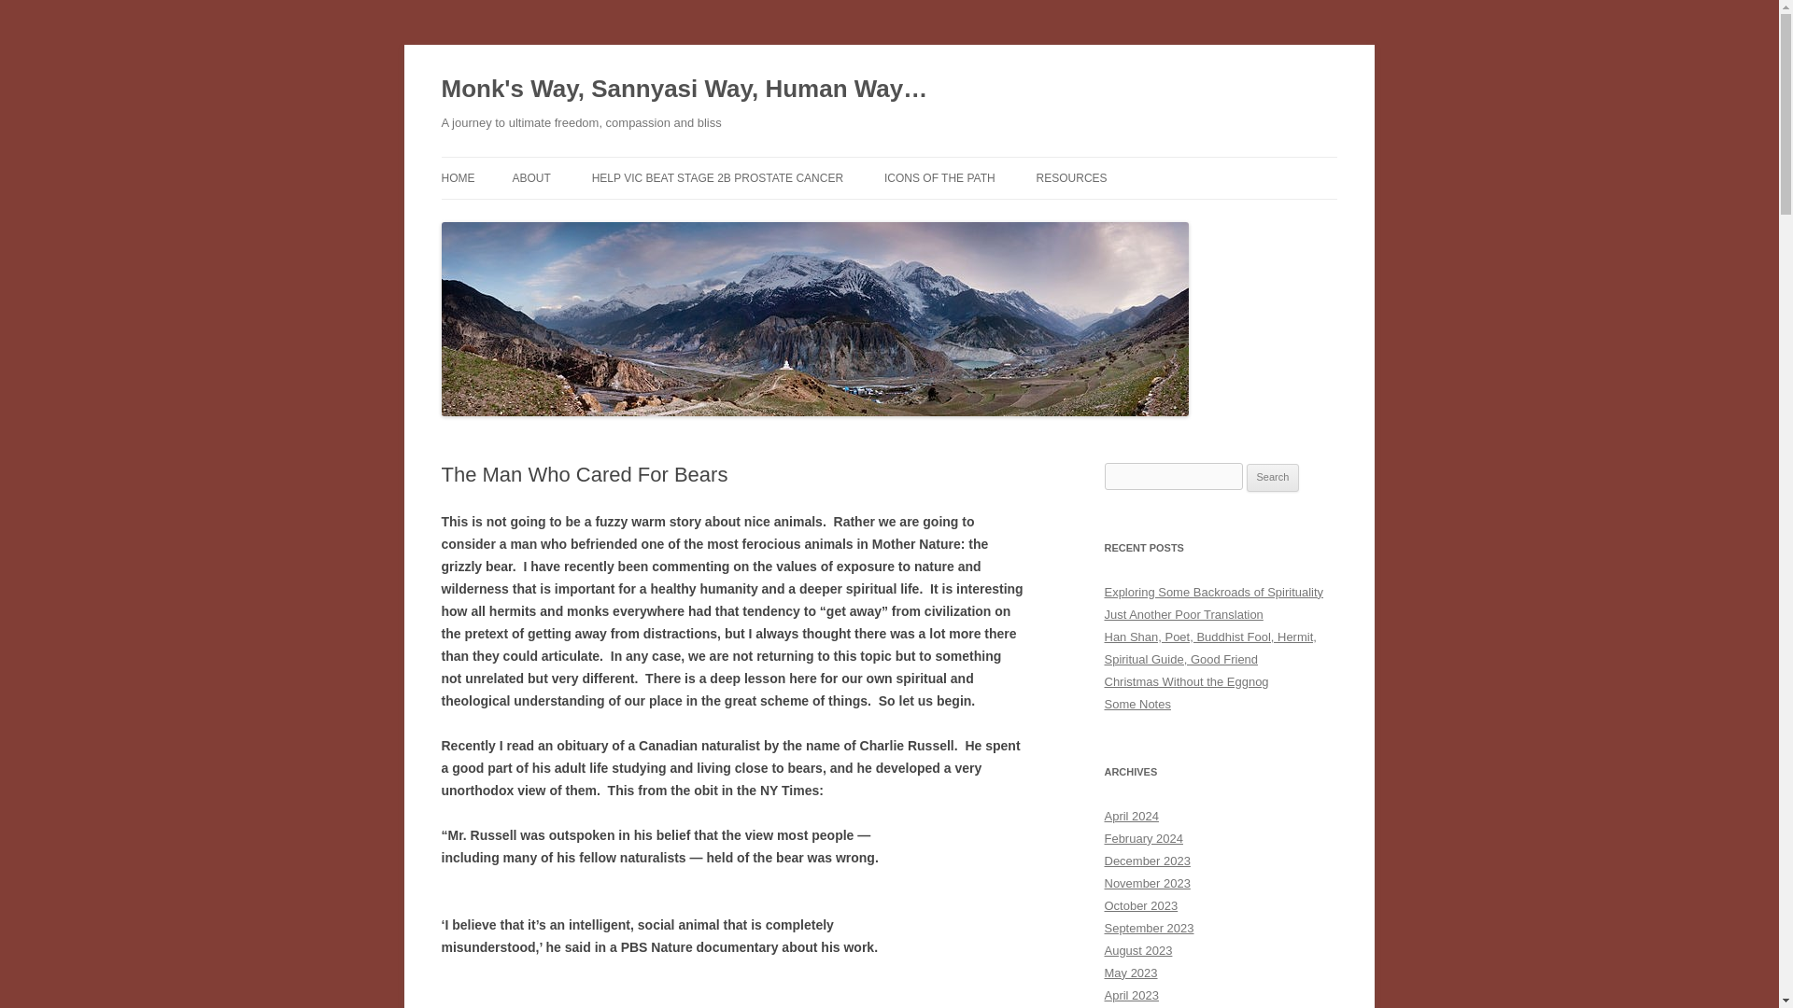  Describe the element at coordinates (1141, 905) in the screenshot. I see `October 2023` at that location.